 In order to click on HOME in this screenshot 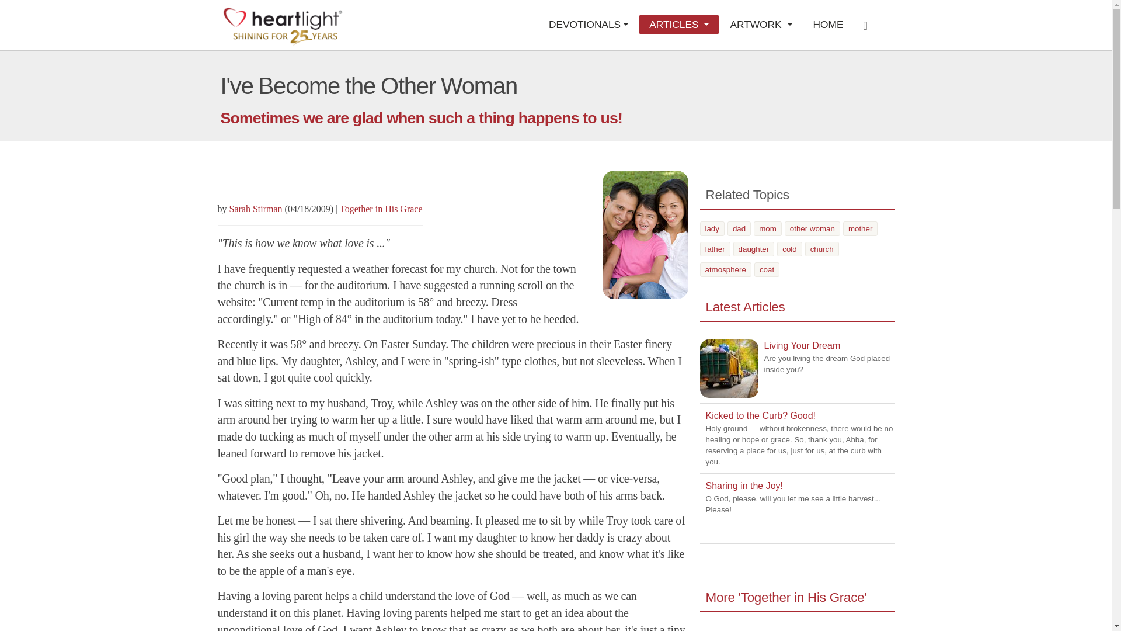, I will do `click(828, 25)`.